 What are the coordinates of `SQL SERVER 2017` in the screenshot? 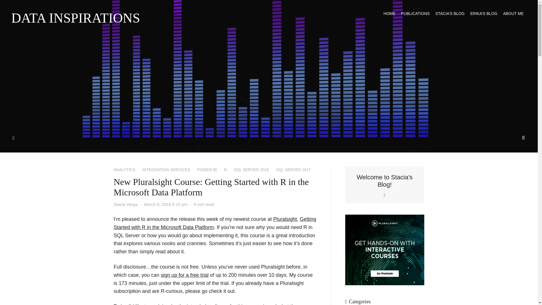 It's located at (293, 169).